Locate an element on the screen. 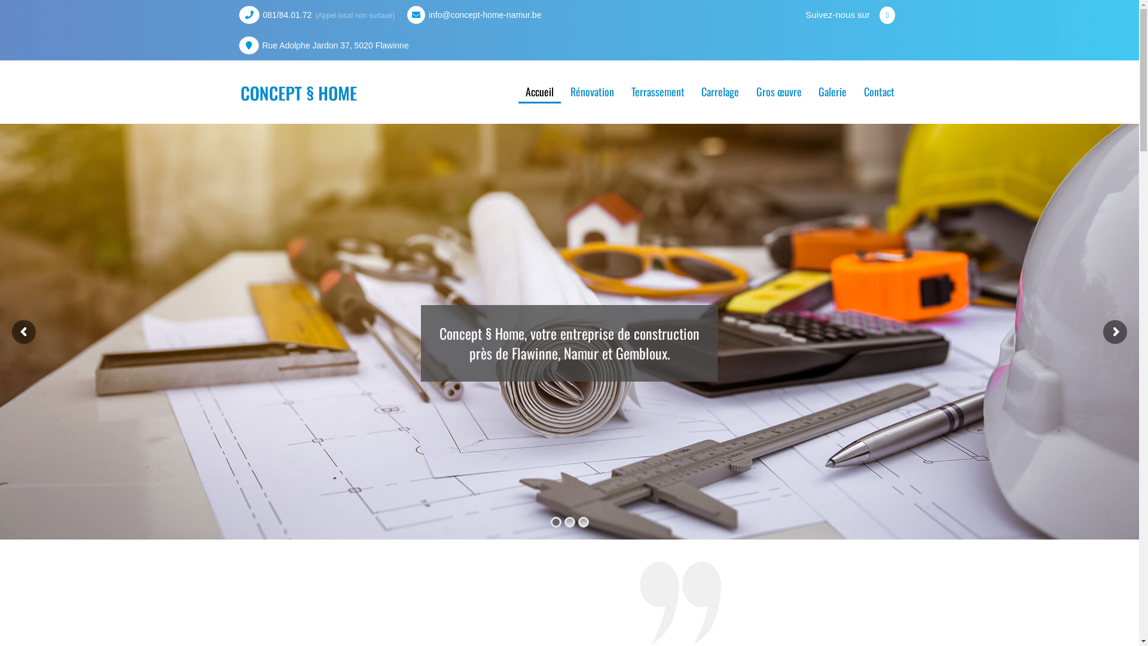 This screenshot has height=646, width=1148. Contact is located at coordinates (879, 92).